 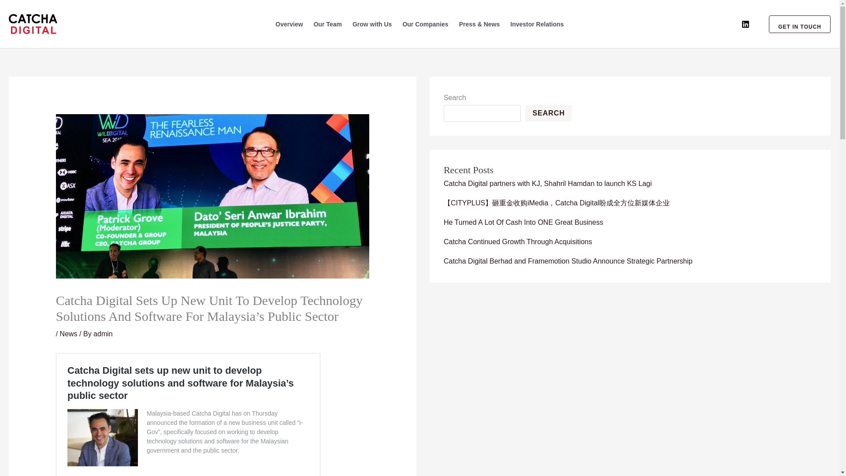 What do you see at coordinates (103, 334) in the screenshot?
I see `admin` at bounding box center [103, 334].